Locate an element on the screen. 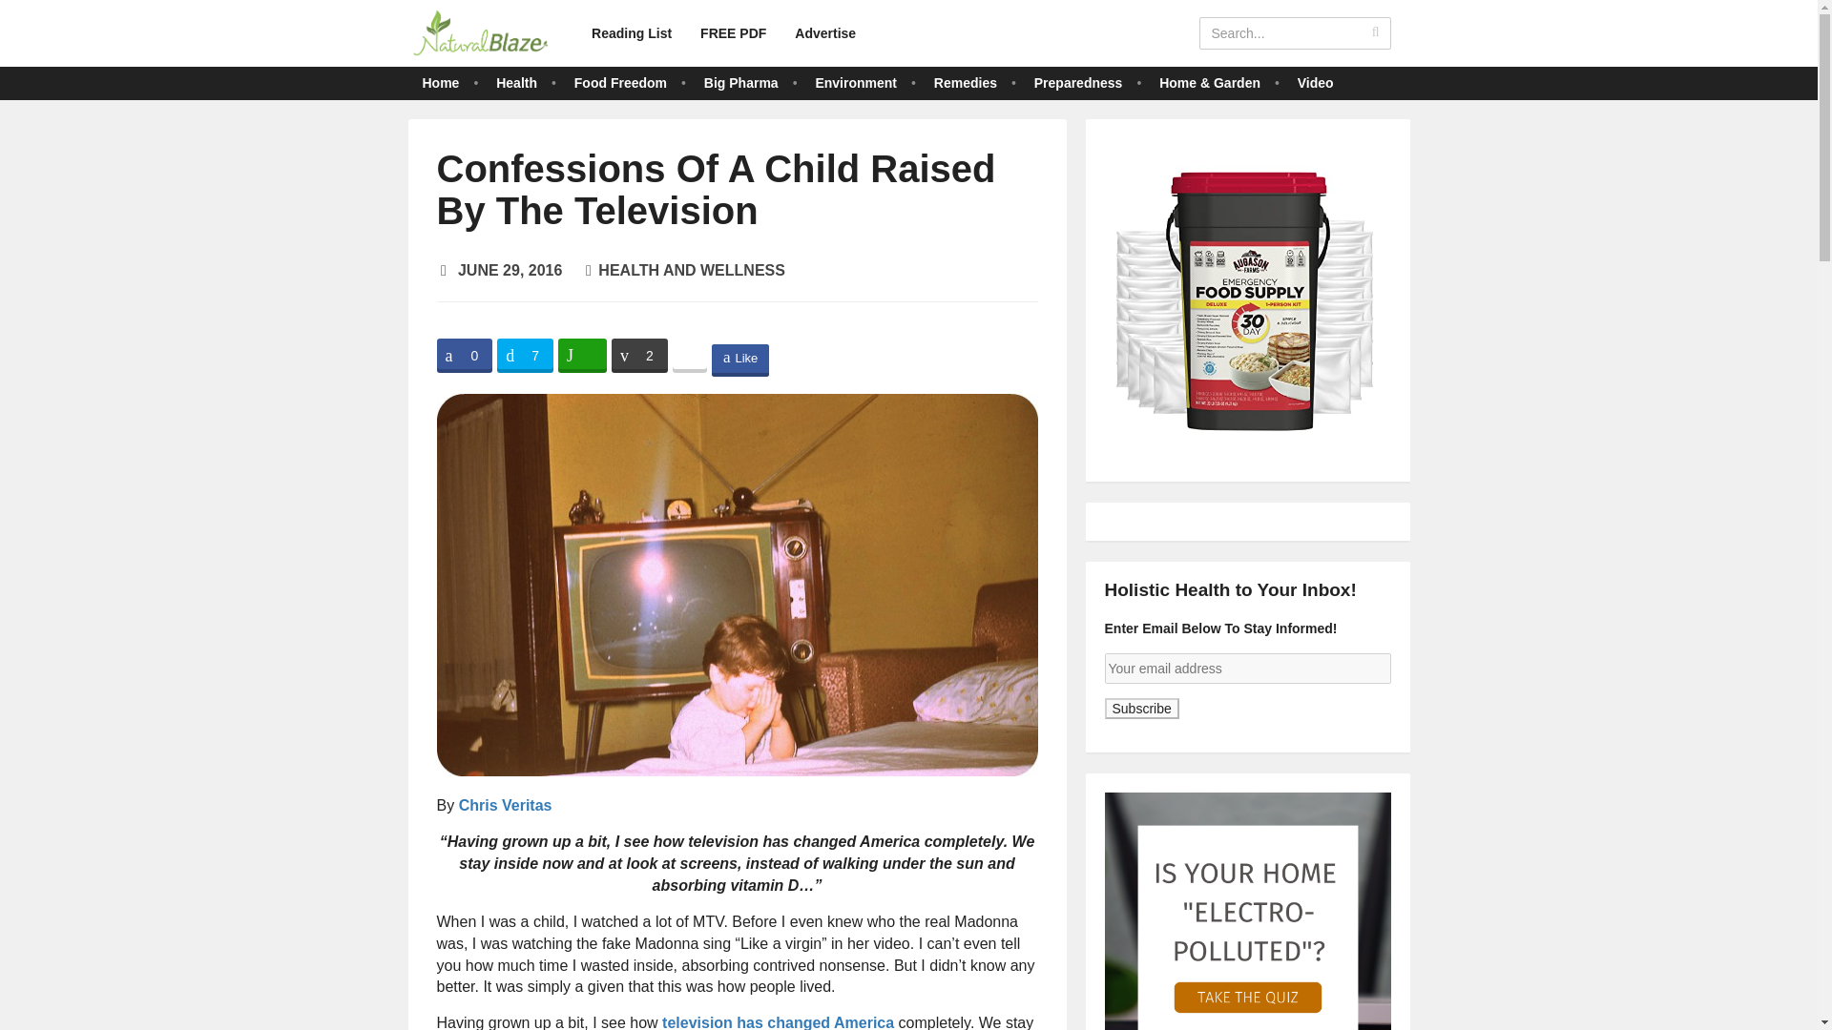 This screenshot has width=1832, height=1030. HEALTH AND WELLNESS is located at coordinates (692, 270).